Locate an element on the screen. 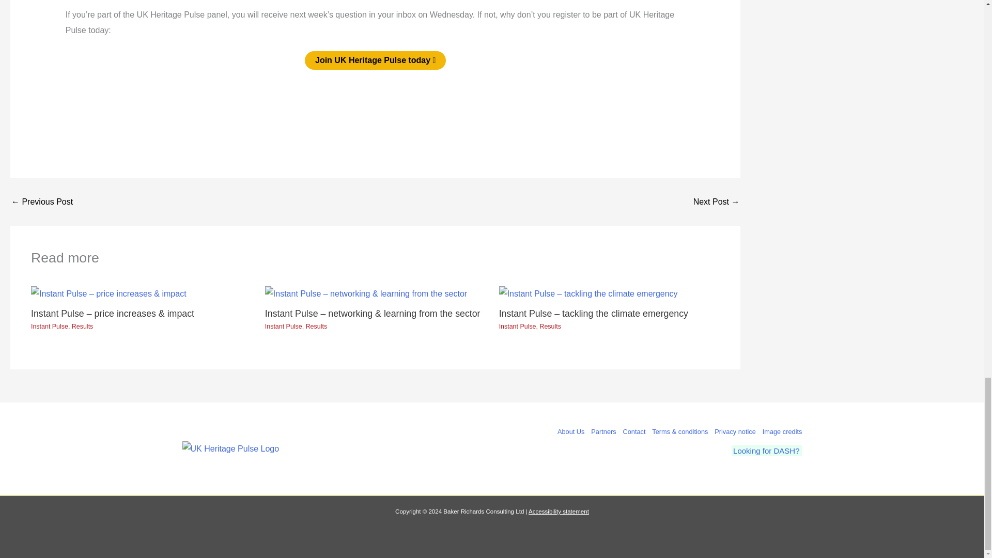  Instant Pulse is located at coordinates (518, 327).